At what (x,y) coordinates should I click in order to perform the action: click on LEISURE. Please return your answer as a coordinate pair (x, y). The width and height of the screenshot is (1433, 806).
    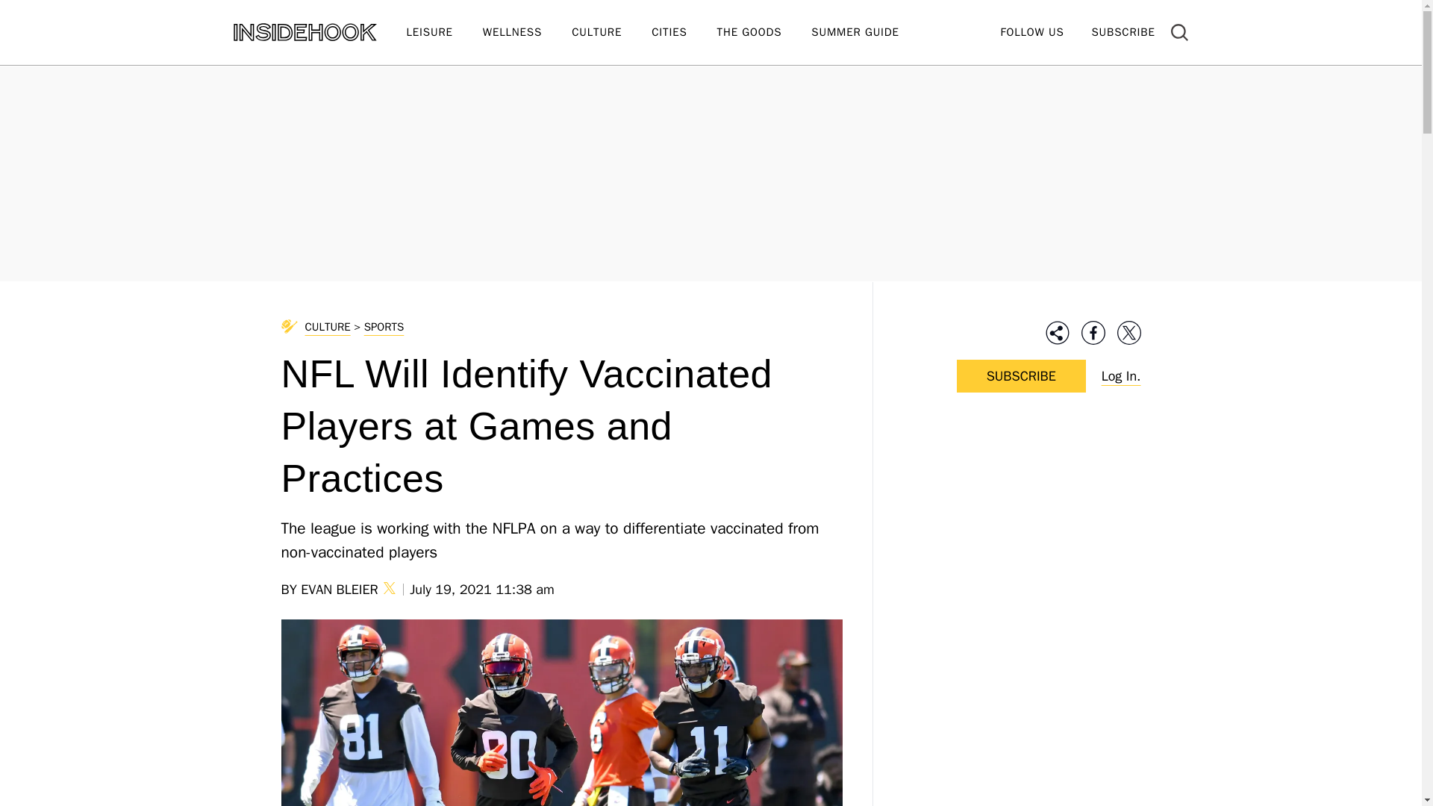
    Looking at the image, I should click on (443, 33).